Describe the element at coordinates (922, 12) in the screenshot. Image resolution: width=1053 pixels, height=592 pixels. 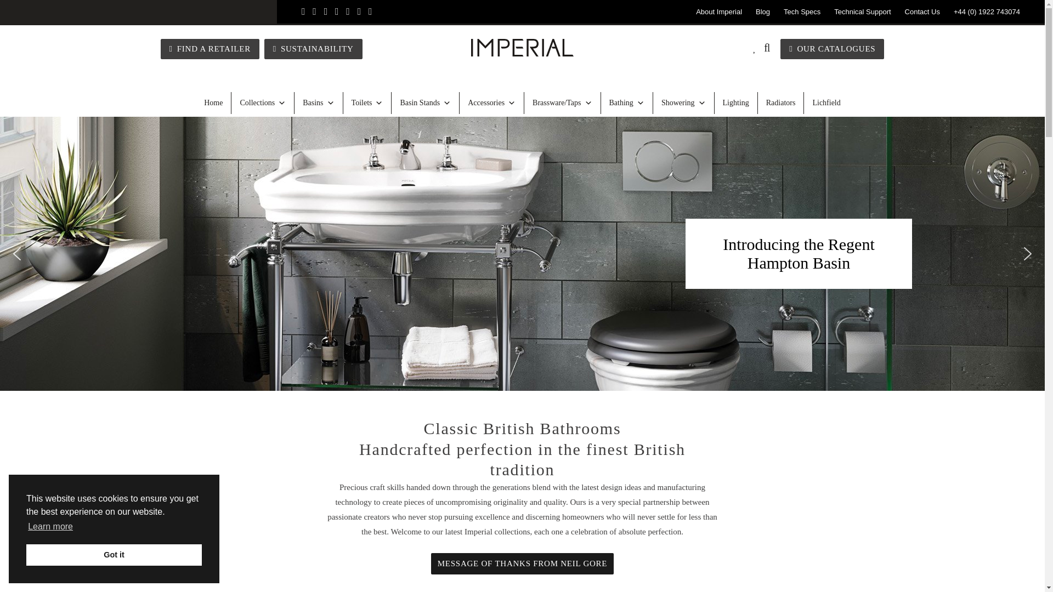
I see `Contact Us` at that location.